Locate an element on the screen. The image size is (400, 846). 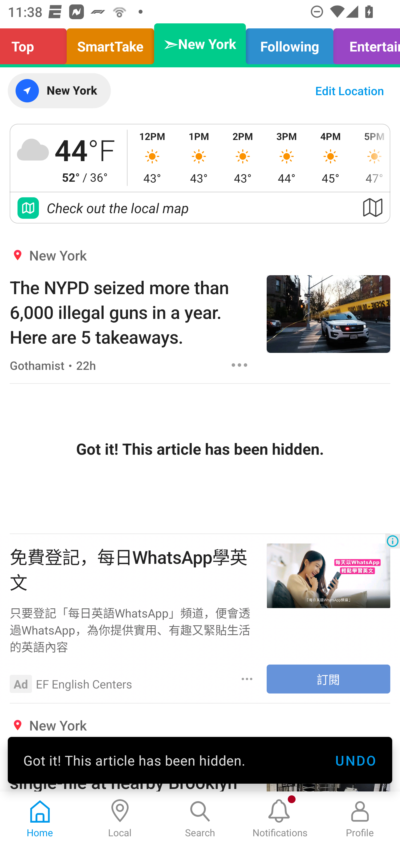
3PM 44° is located at coordinates (287, 158).